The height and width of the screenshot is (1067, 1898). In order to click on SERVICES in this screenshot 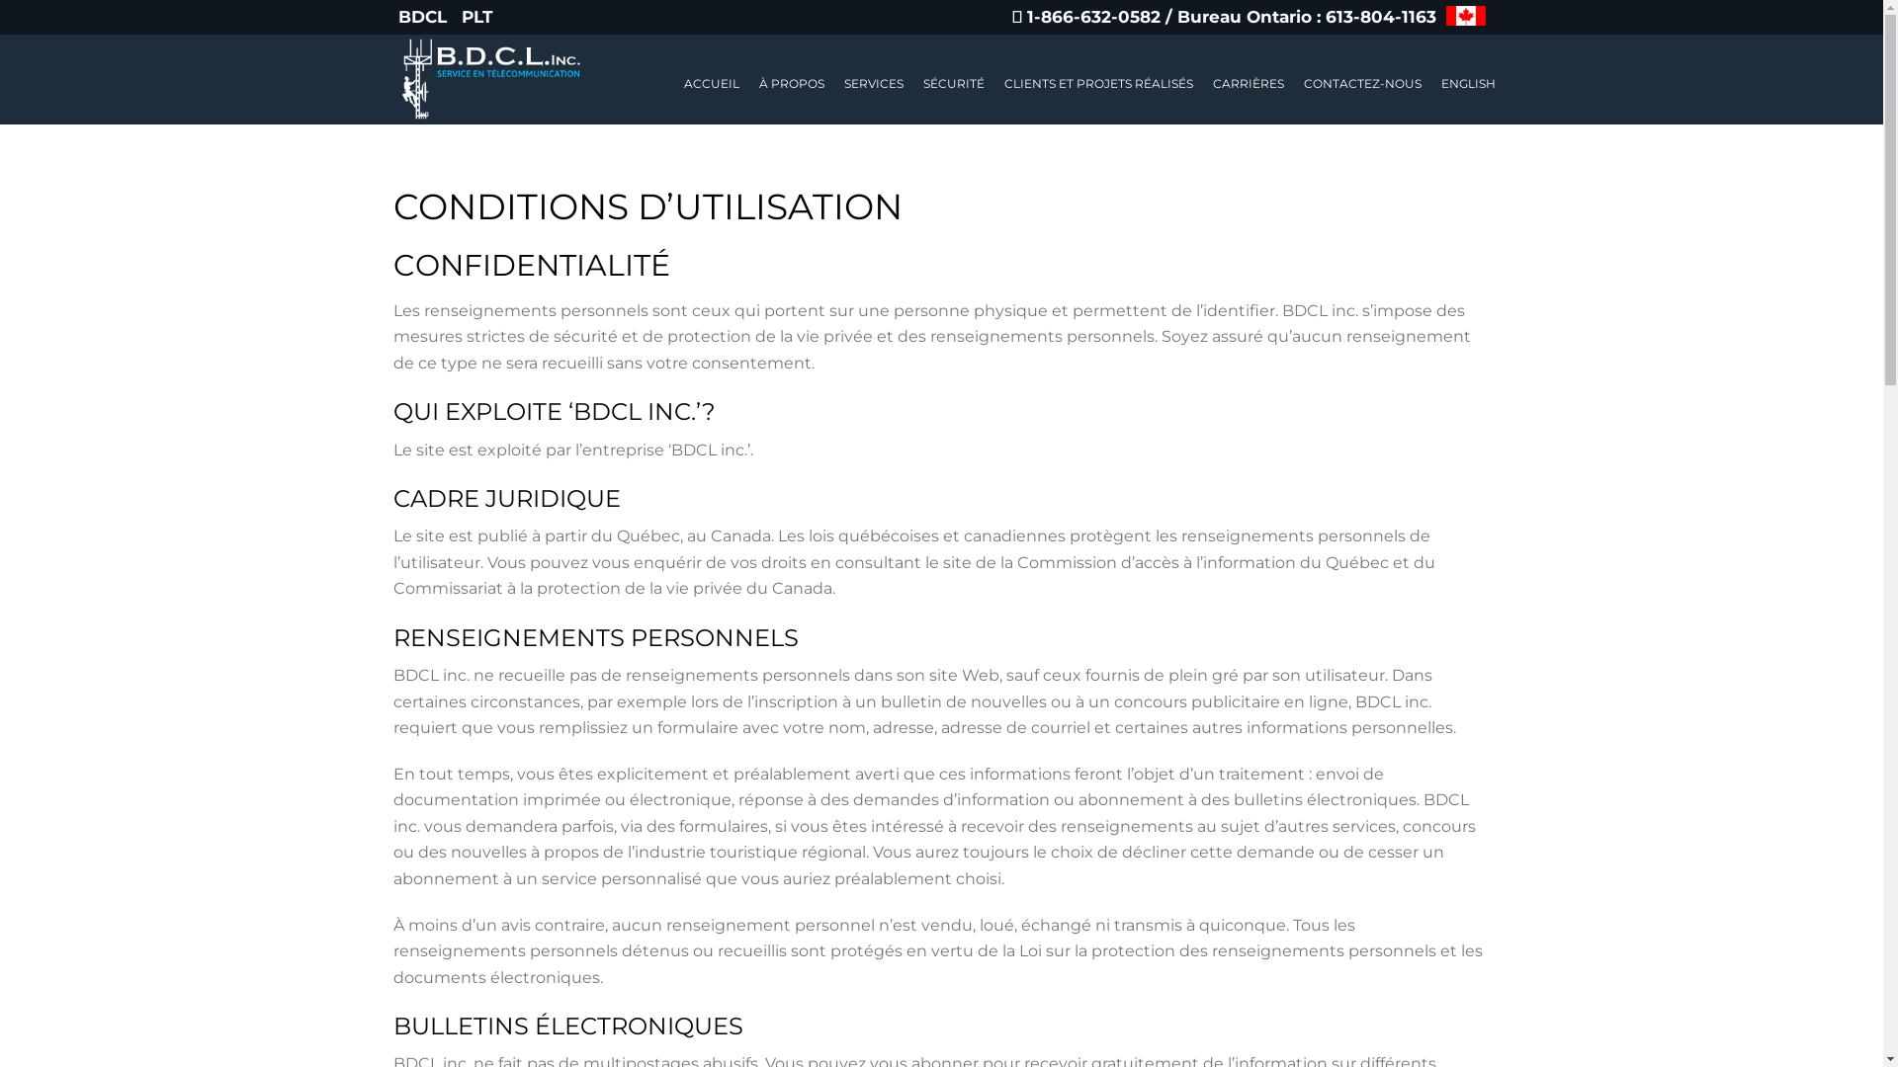, I will do `click(874, 79)`.